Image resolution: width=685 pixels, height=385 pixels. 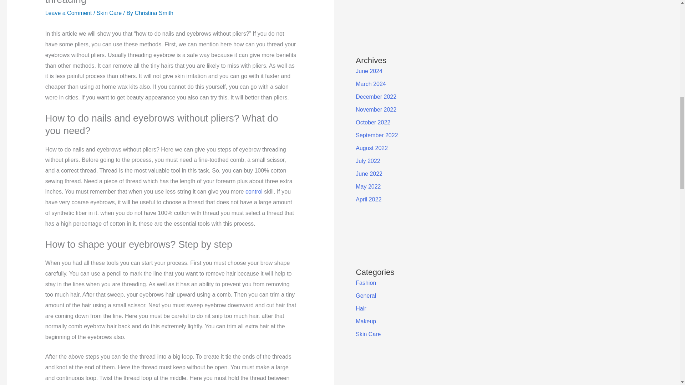 What do you see at coordinates (376, 110) in the screenshot?
I see `November 2022` at bounding box center [376, 110].